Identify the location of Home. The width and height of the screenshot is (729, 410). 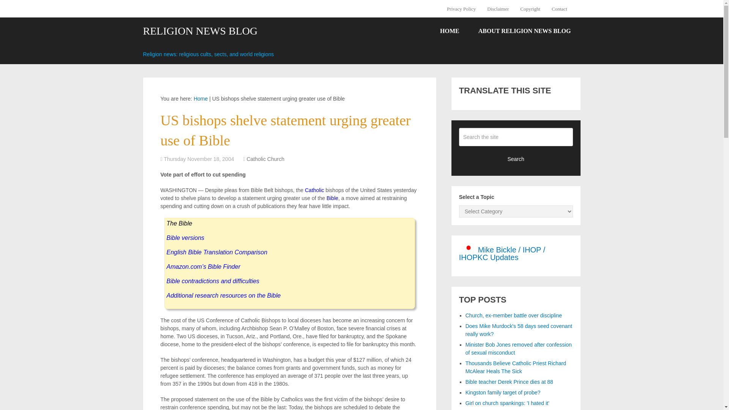
(200, 98).